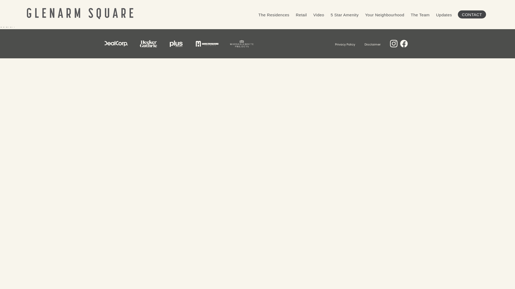 This screenshot has width=515, height=289. Describe the element at coordinates (444, 15) in the screenshot. I see `Updates` at that location.